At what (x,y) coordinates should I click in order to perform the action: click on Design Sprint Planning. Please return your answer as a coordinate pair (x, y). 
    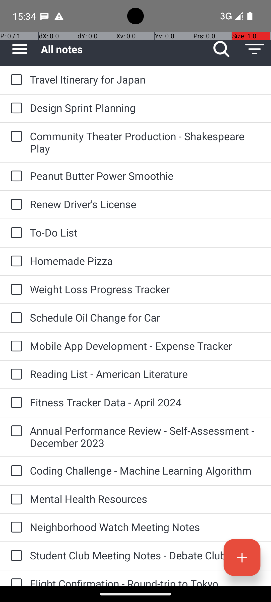
    Looking at the image, I should click on (146, 108).